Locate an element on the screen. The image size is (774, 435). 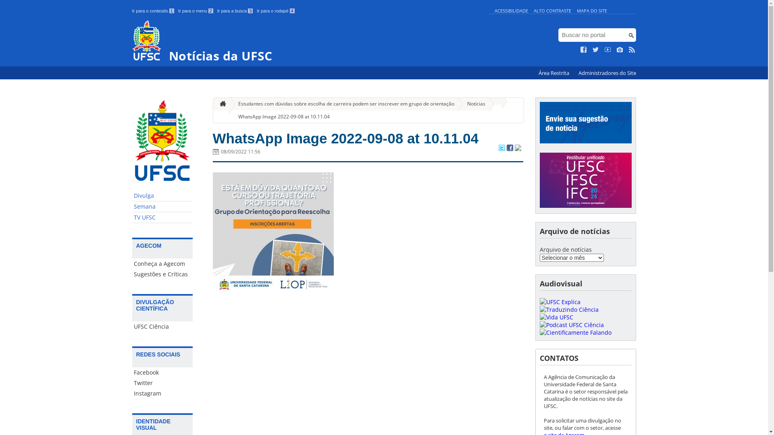
WhatsApp Image 2022-09-08 at 10.11.04 is located at coordinates (346, 139).